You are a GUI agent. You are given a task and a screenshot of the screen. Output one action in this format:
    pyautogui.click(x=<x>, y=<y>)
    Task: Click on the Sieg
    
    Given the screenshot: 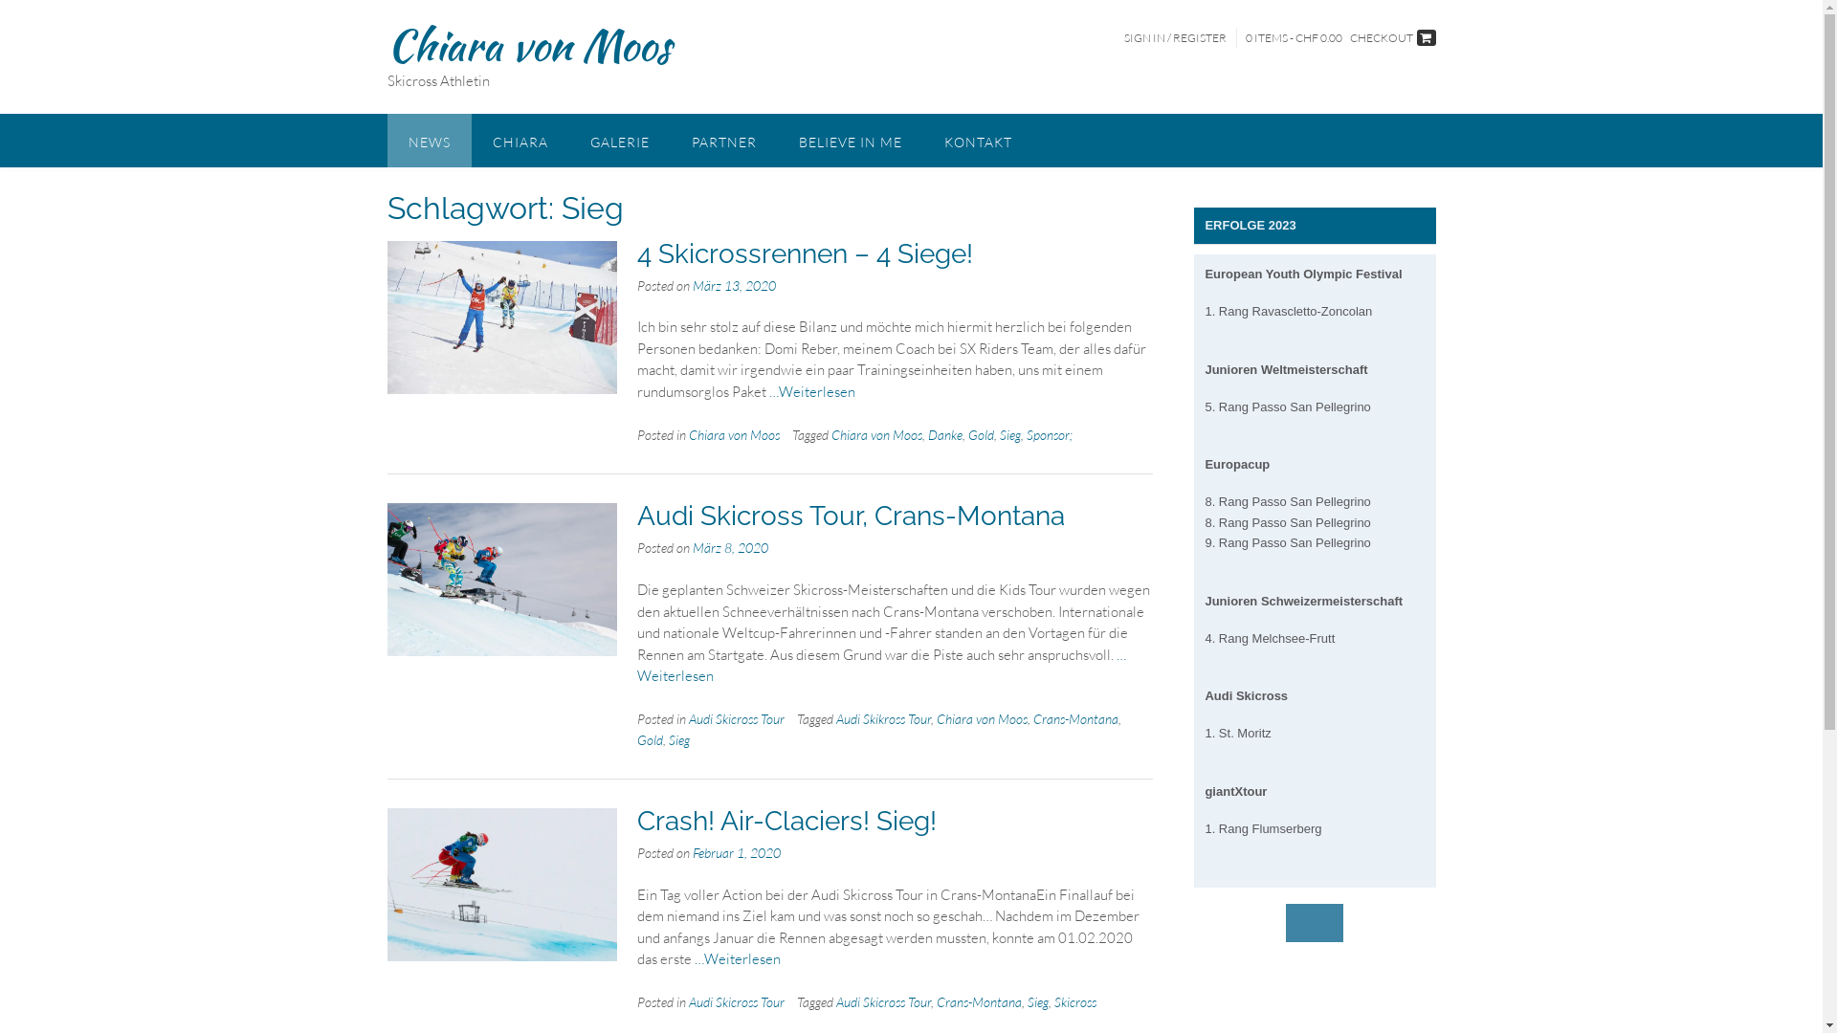 What is the action you would take?
    pyautogui.click(x=1010, y=434)
    